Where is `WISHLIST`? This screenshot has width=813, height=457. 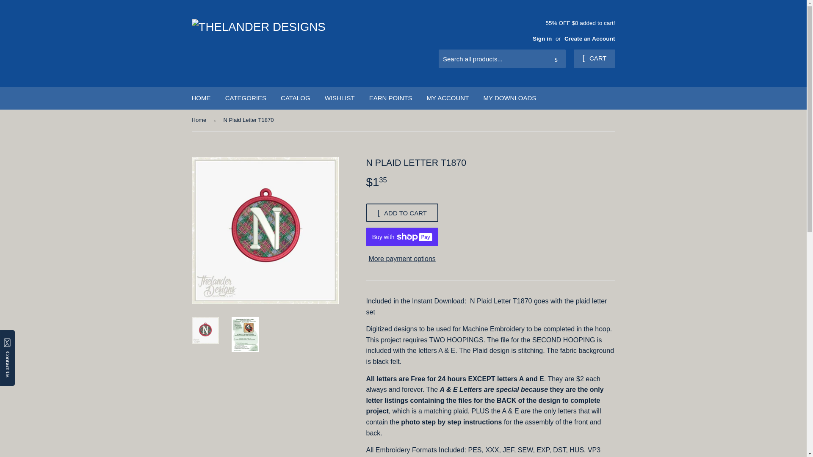
WISHLIST is located at coordinates (340, 98).